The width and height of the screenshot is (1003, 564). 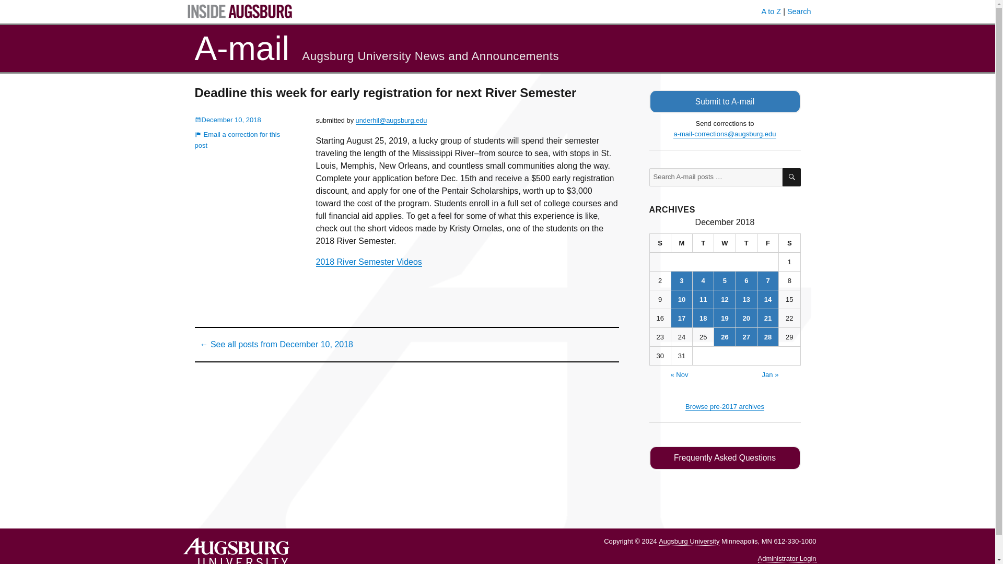 What do you see at coordinates (725, 337) in the screenshot?
I see `26` at bounding box center [725, 337].